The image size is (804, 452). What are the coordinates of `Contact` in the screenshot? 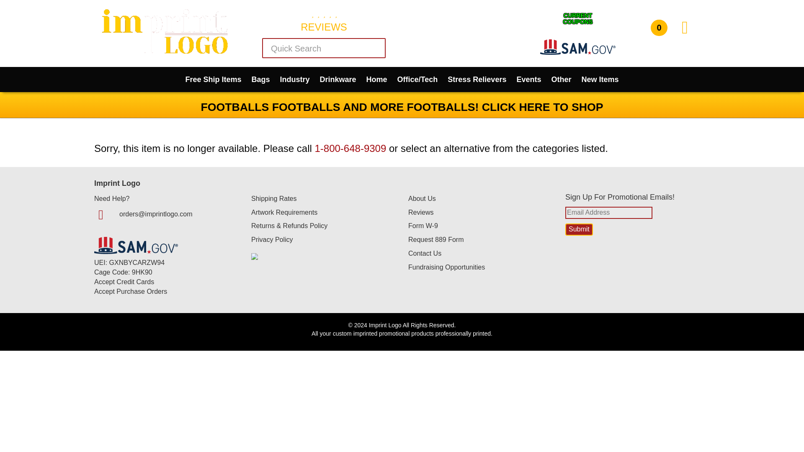 It's located at (338, 80).